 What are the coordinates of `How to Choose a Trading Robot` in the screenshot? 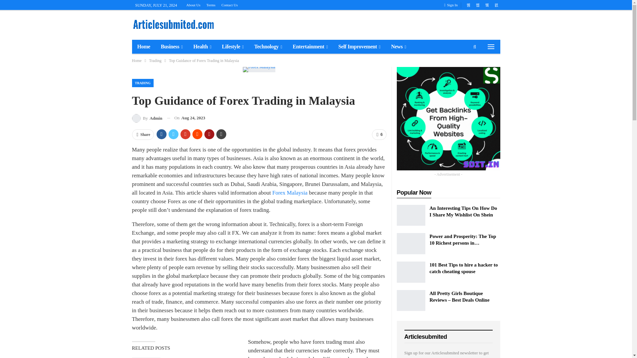 It's located at (146, 358).